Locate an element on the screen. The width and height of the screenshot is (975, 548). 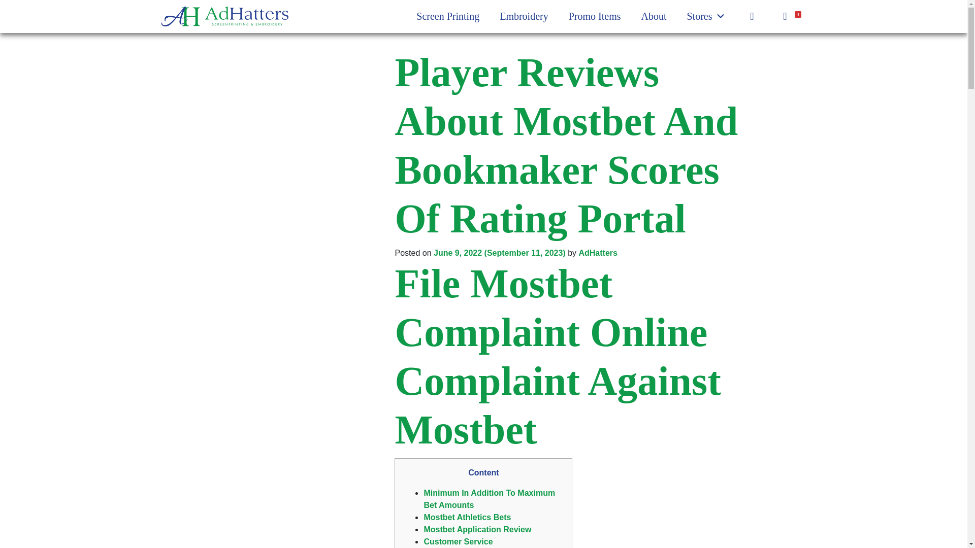
About is located at coordinates (653, 16).